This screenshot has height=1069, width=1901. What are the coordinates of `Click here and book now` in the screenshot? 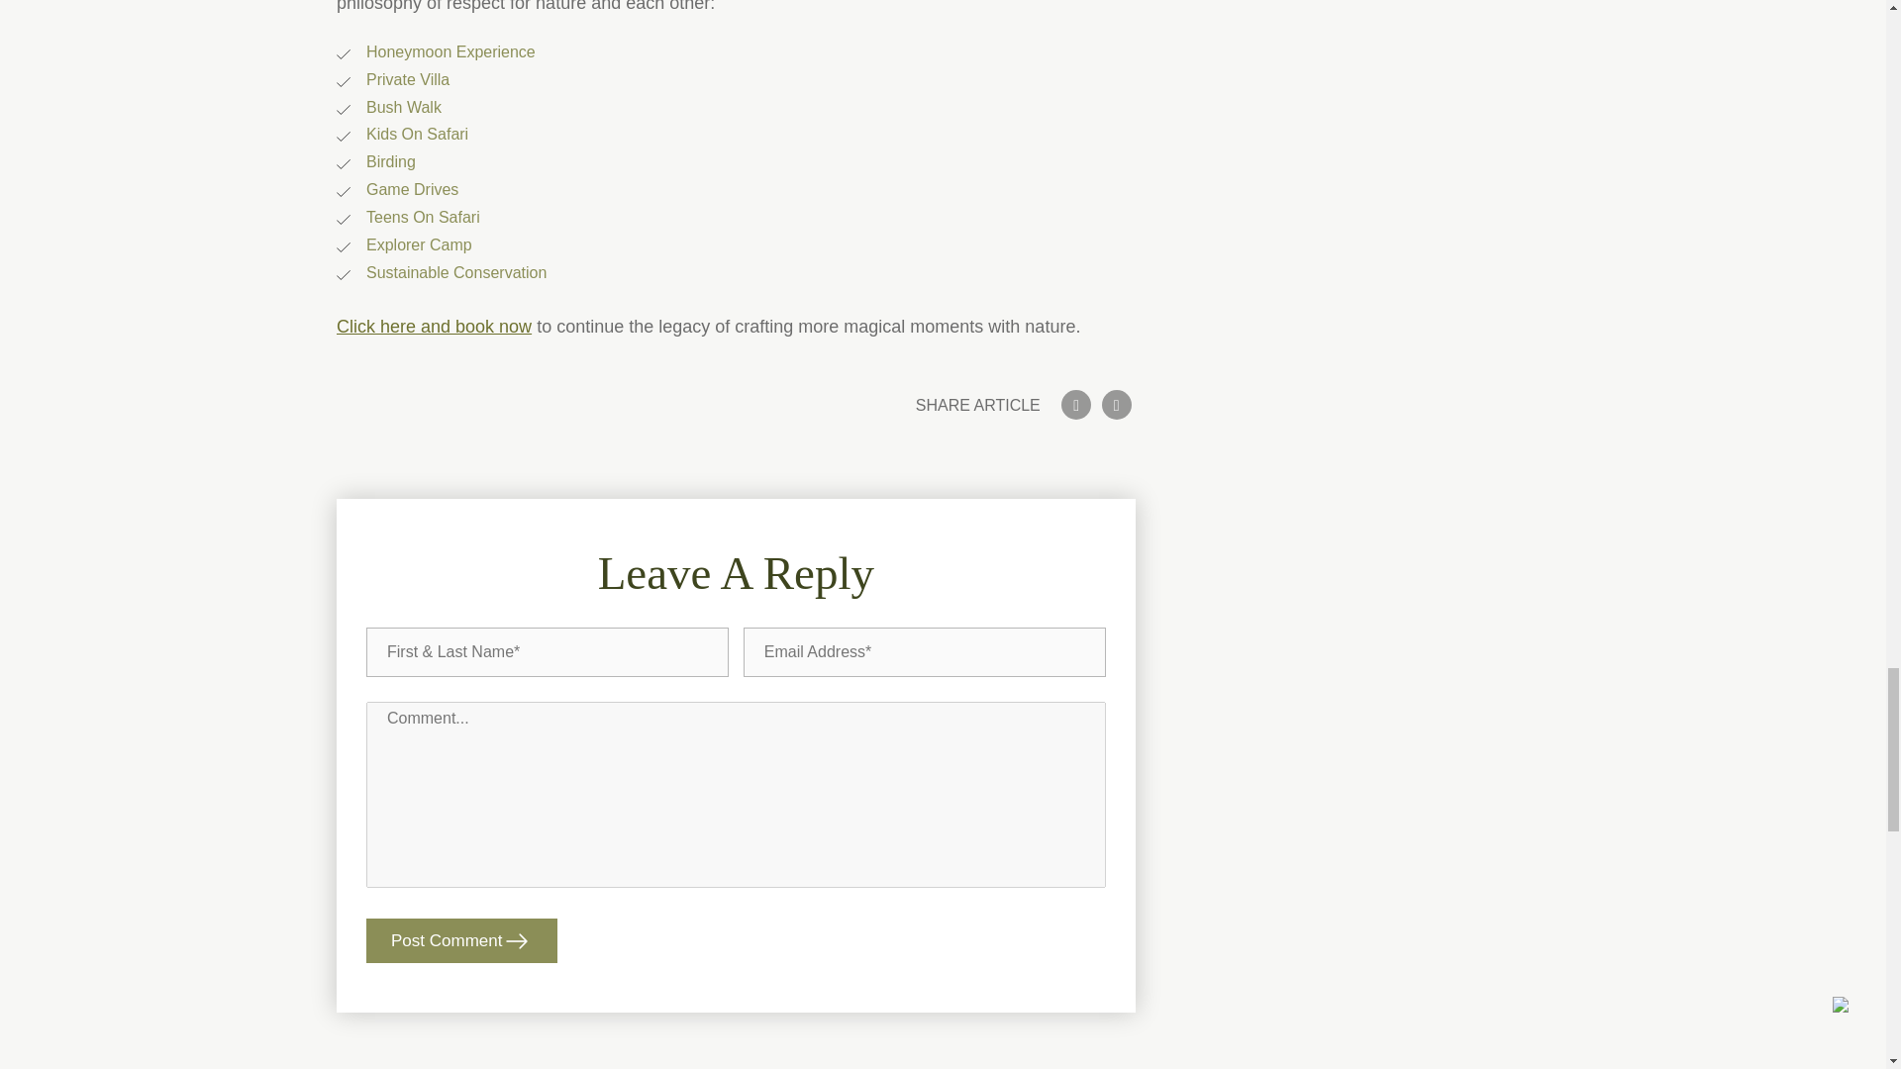 It's located at (434, 327).